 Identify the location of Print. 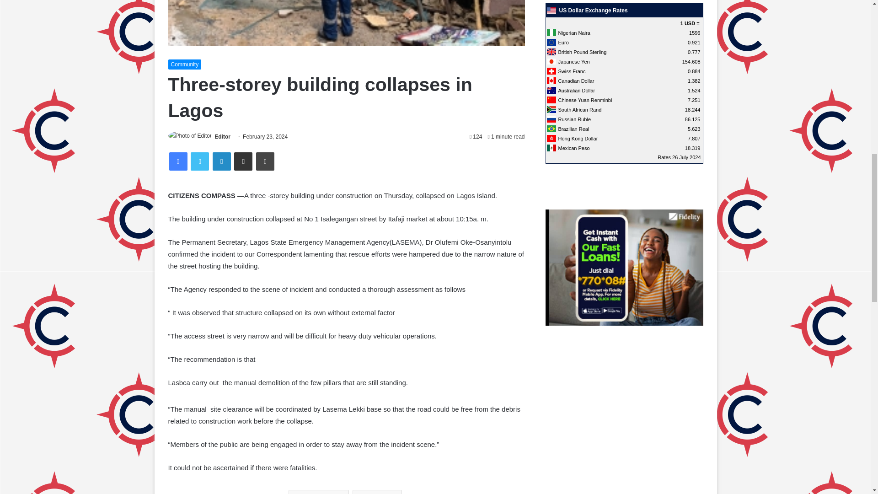
(265, 161).